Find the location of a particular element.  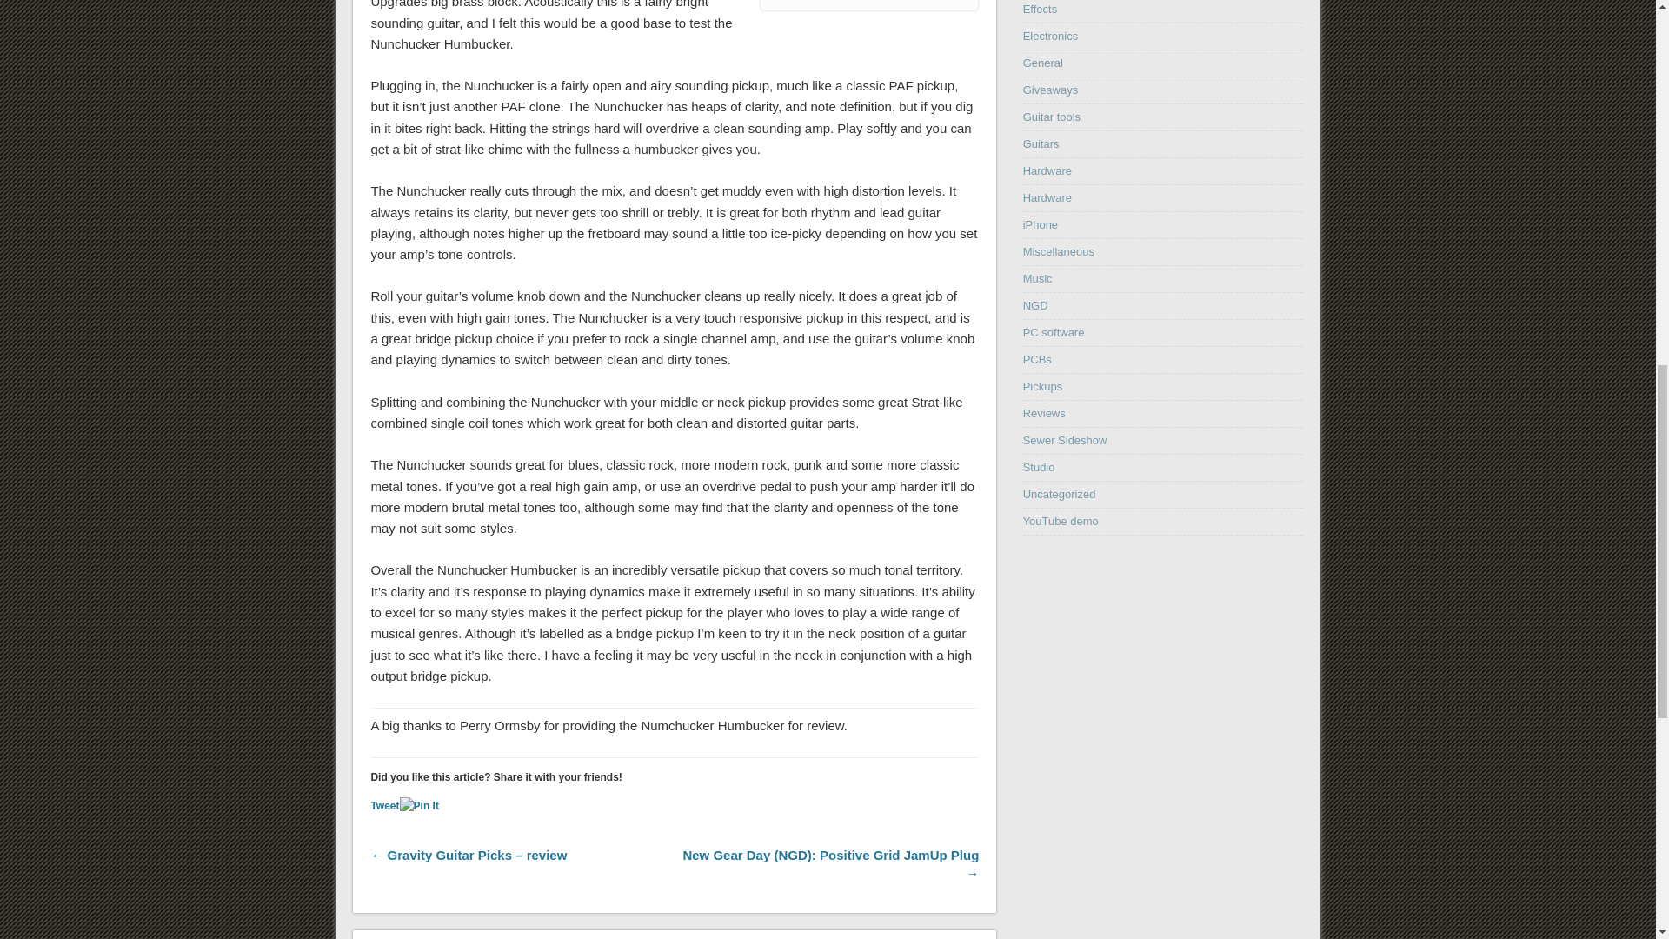

Pin It is located at coordinates (419, 806).